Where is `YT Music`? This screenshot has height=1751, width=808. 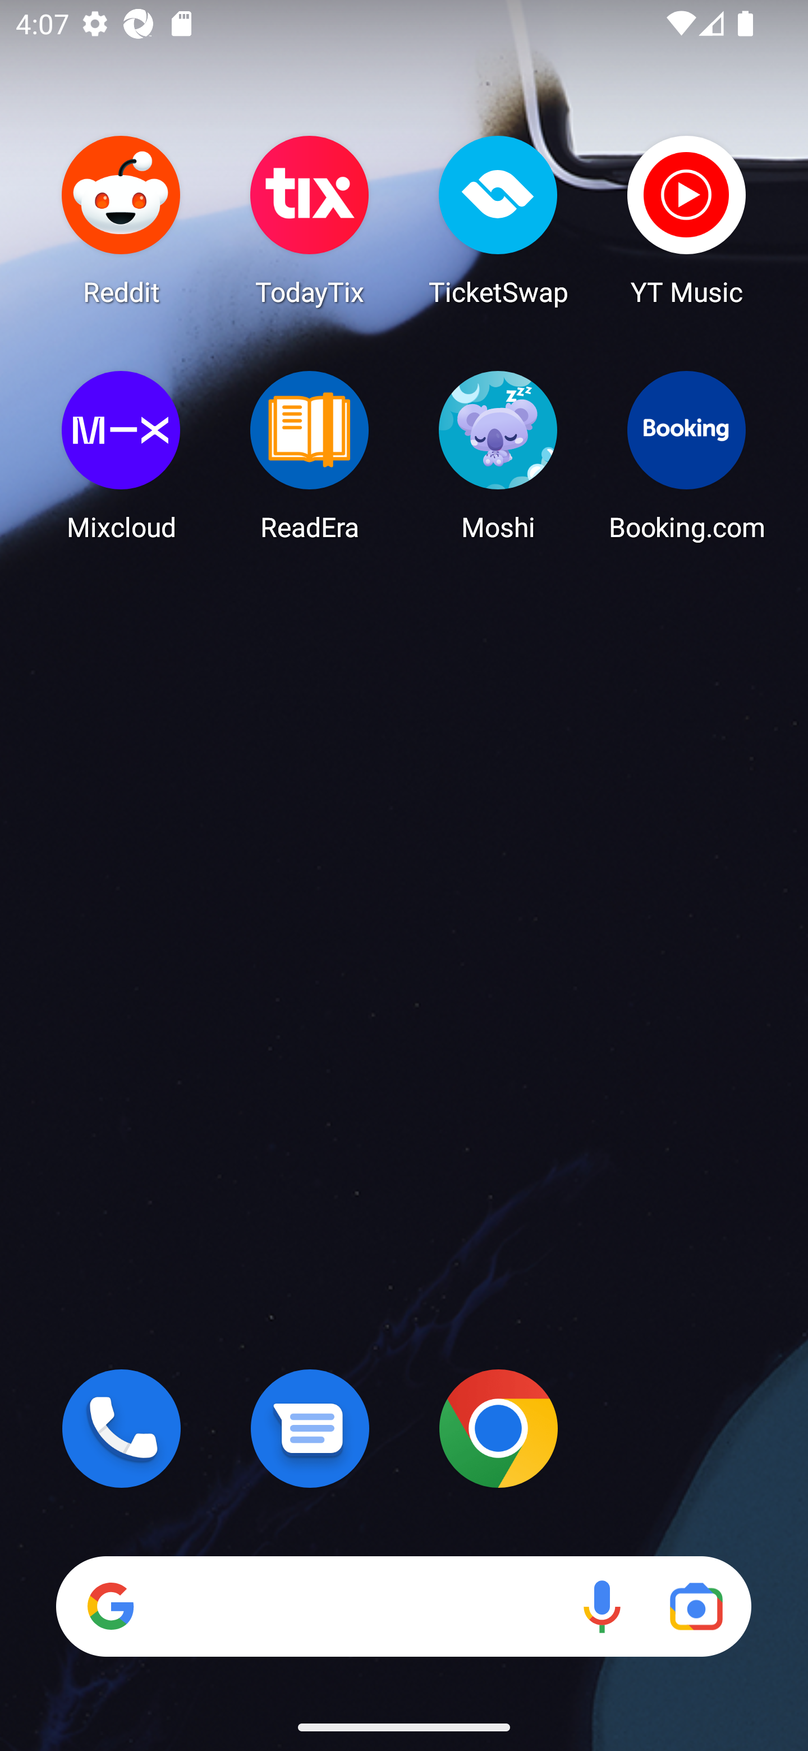 YT Music is located at coordinates (687, 220).